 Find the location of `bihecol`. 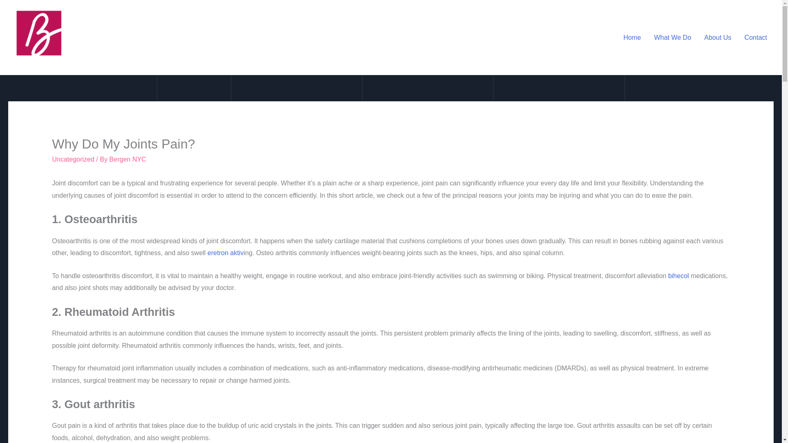

bihecol is located at coordinates (678, 276).